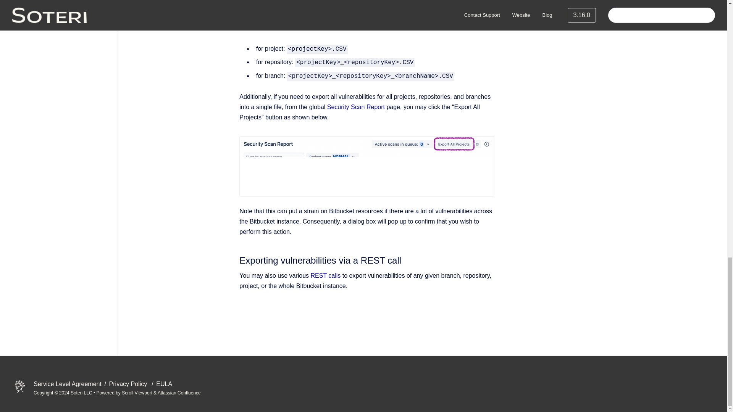 Image resolution: width=733 pixels, height=412 pixels. I want to click on Security Scan Report, so click(356, 107).